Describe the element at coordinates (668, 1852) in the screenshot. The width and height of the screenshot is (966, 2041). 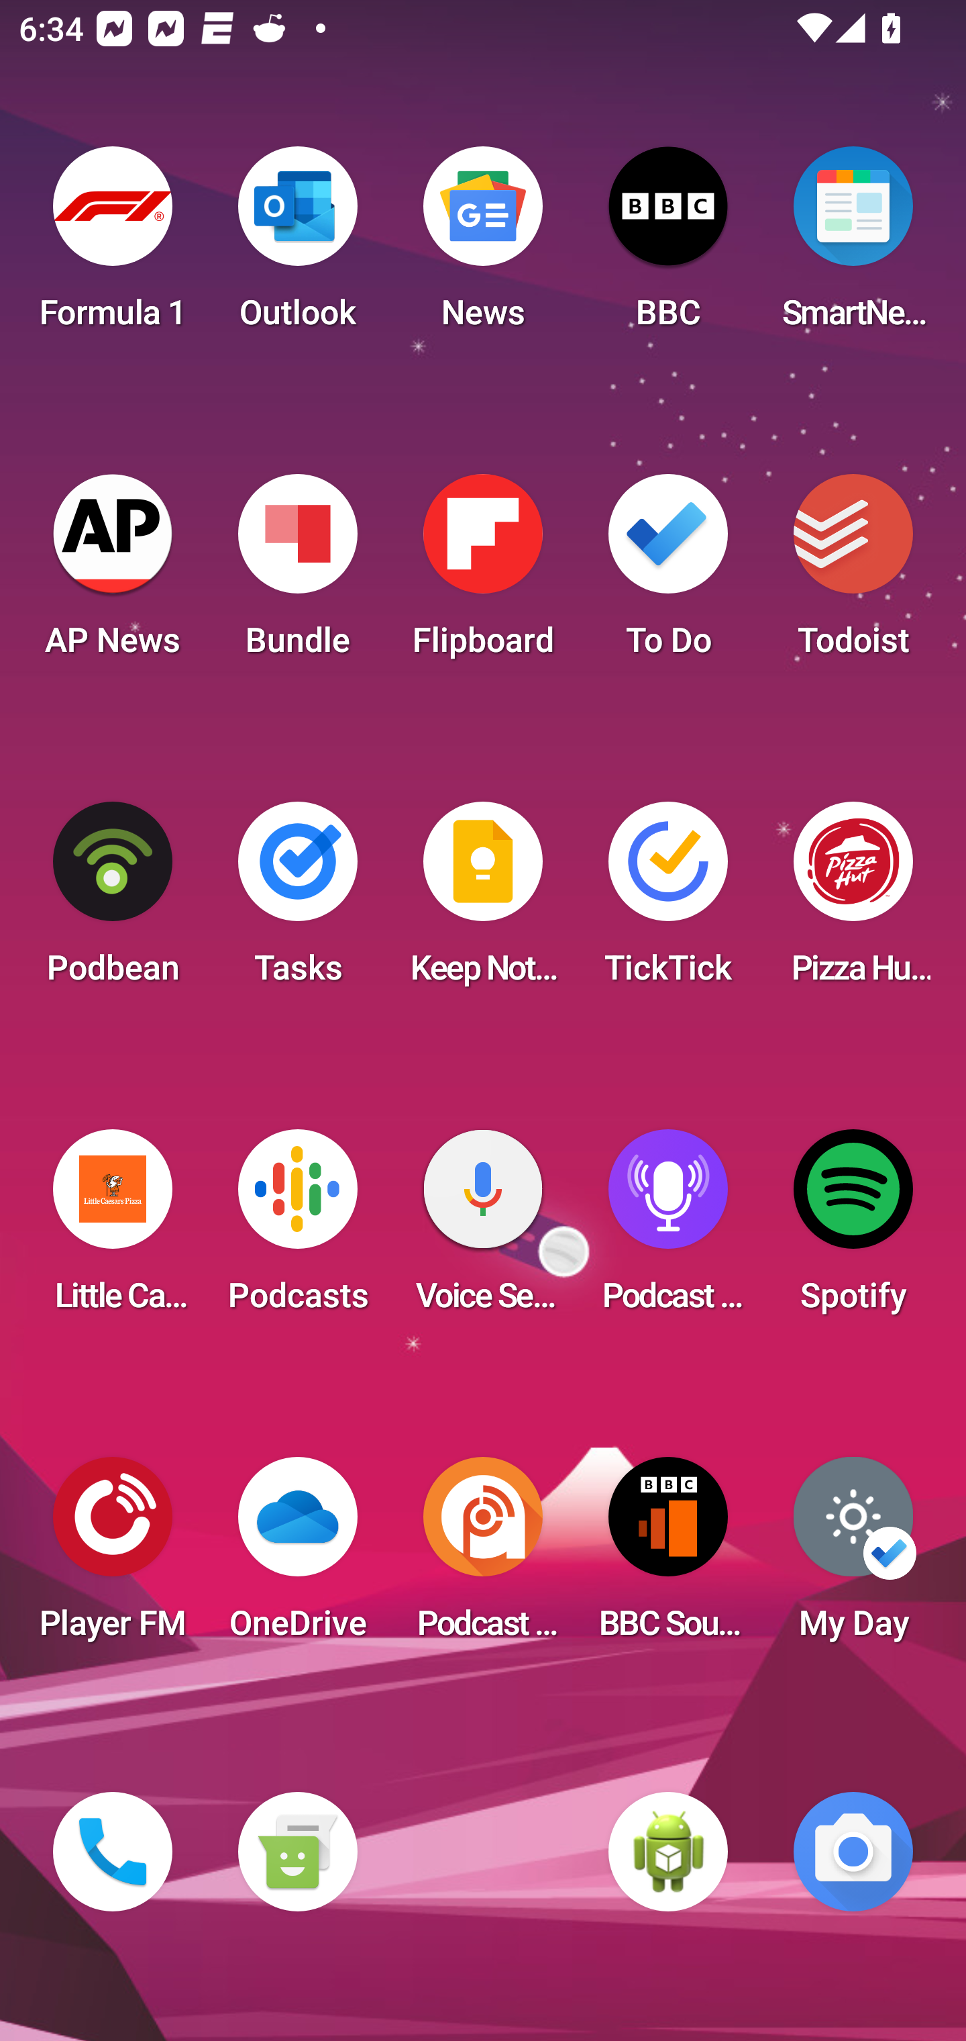
I see `WebView Browser Tester` at that location.